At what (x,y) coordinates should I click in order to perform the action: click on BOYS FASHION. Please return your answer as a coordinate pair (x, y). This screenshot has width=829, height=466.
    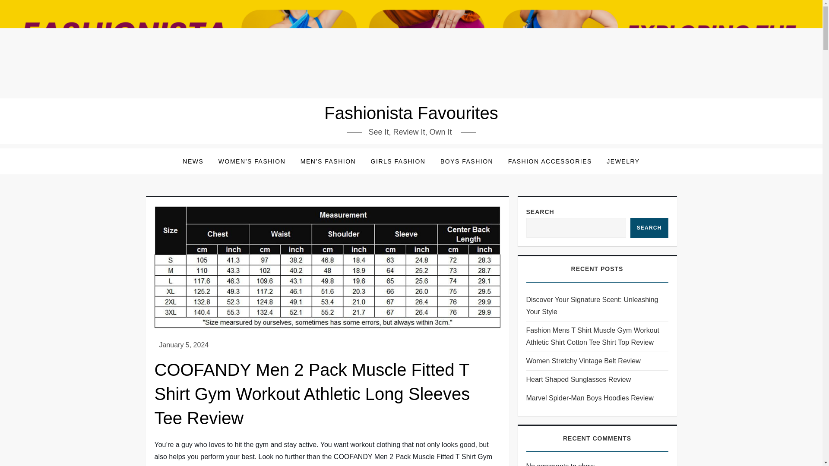
    Looking at the image, I should click on (466, 161).